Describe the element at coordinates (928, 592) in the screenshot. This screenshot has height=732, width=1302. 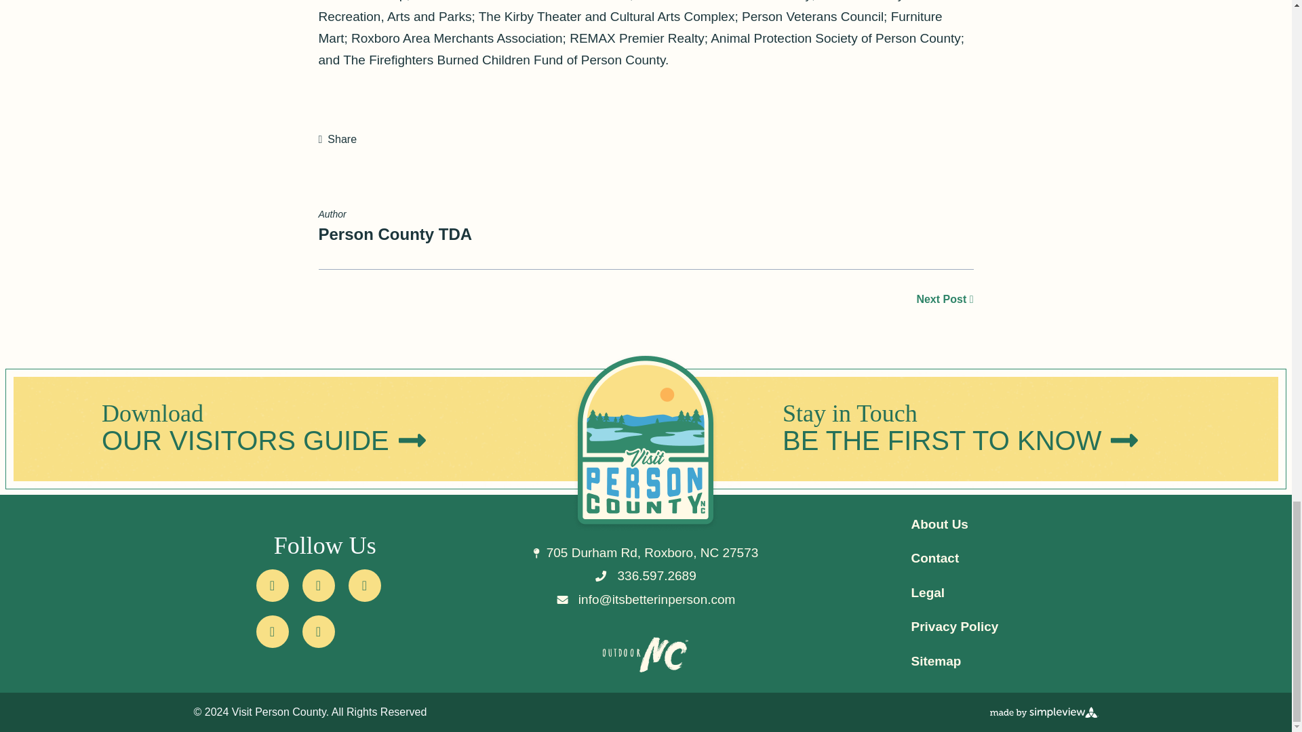
I see `Legal` at that location.